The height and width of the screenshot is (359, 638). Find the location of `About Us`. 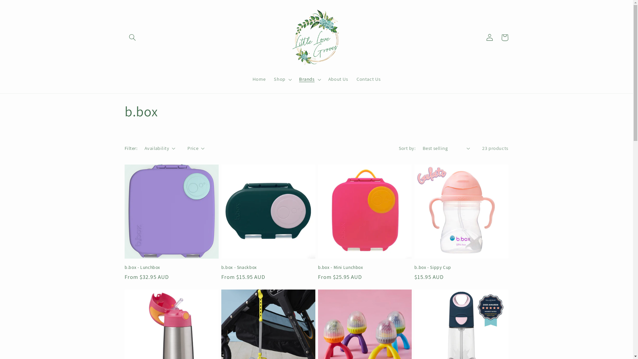

About Us is located at coordinates (338, 79).